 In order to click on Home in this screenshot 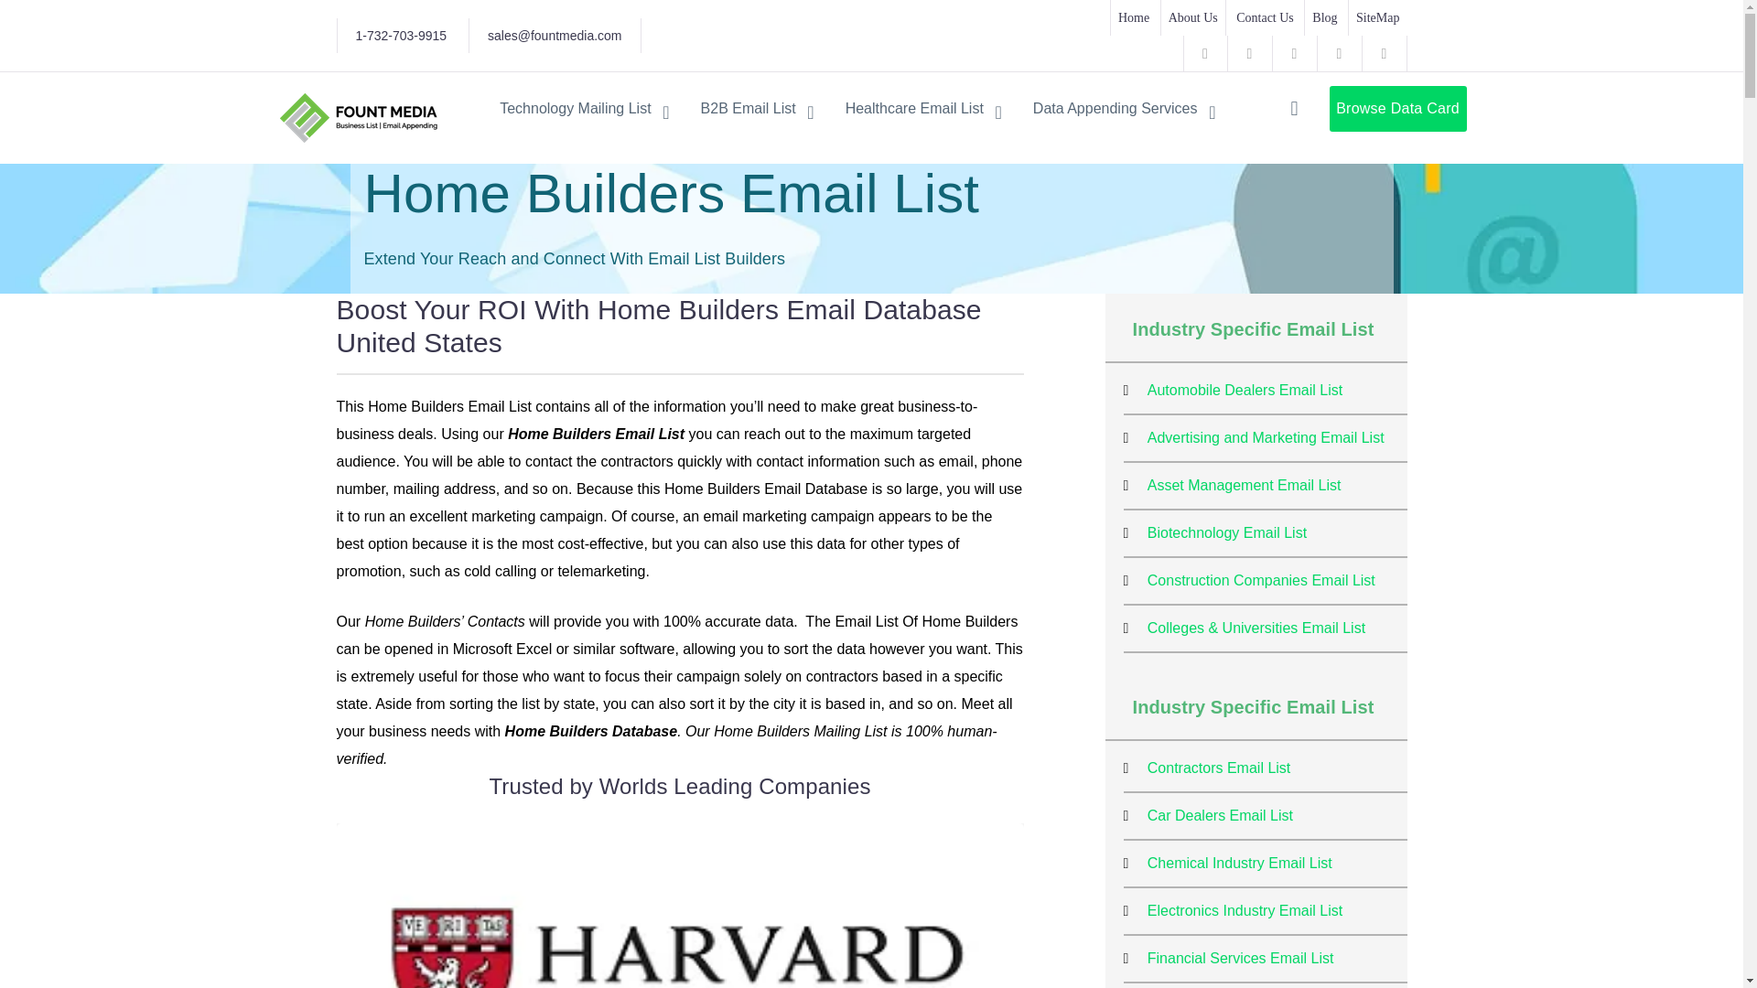, I will do `click(1133, 17)`.